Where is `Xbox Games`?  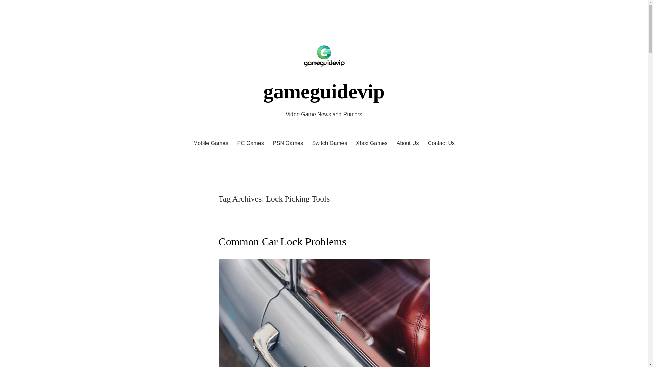
Xbox Games is located at coordinates (371, 143).